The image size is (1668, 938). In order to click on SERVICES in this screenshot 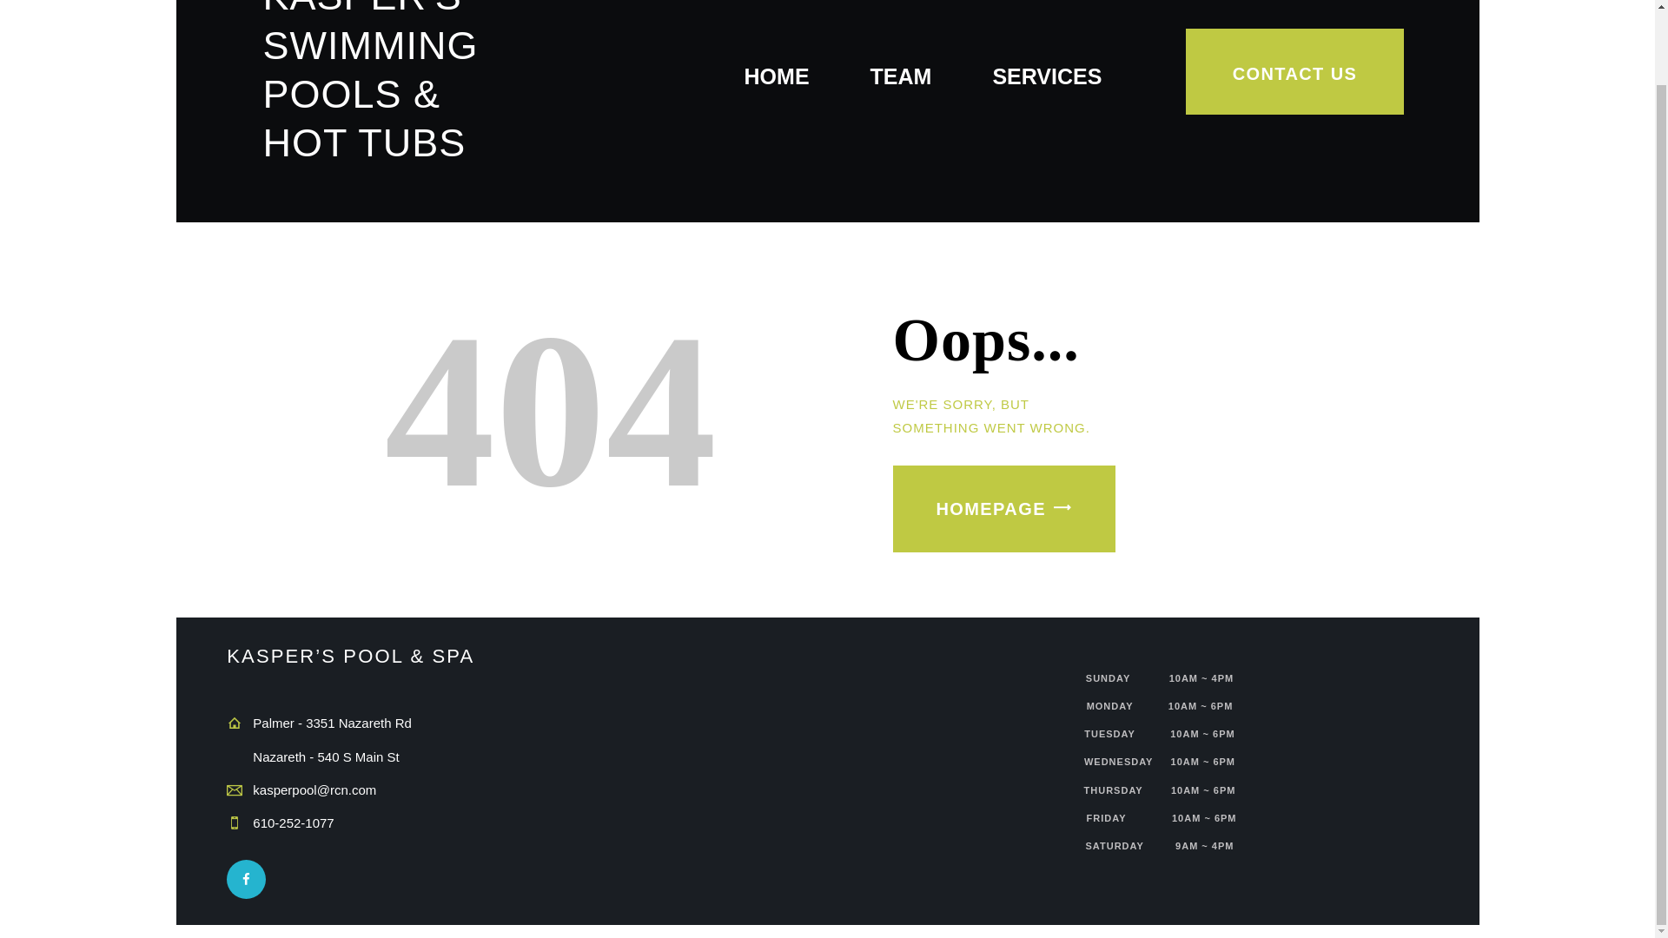, I will do `click(1046, 78)`.